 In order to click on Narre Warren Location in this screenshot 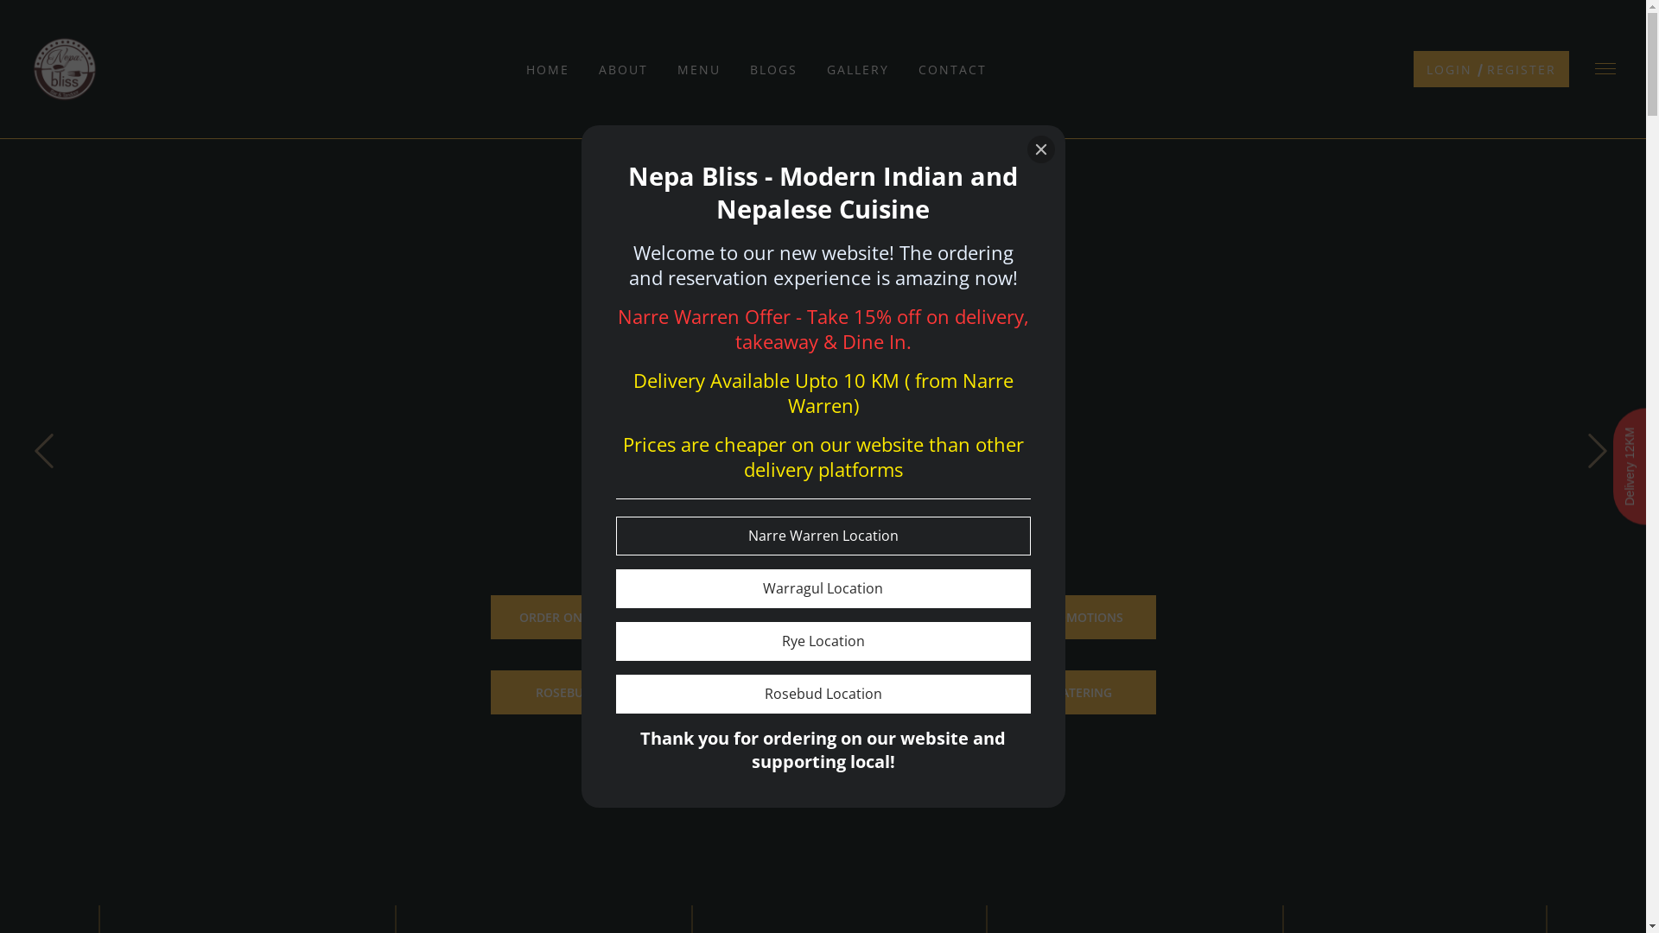, I will do `click(823, 536)`.